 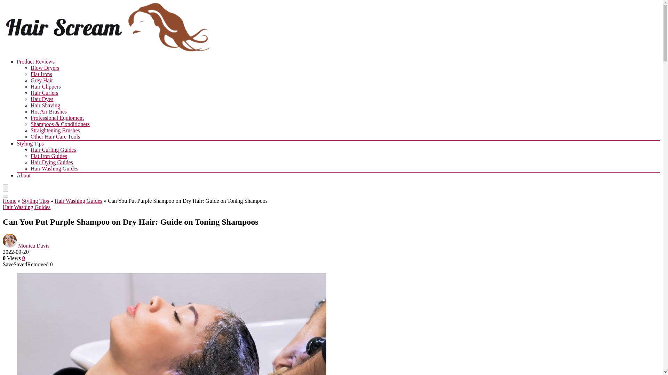 I want to click on Hair Washing Guides, so click(x=54, y=168).